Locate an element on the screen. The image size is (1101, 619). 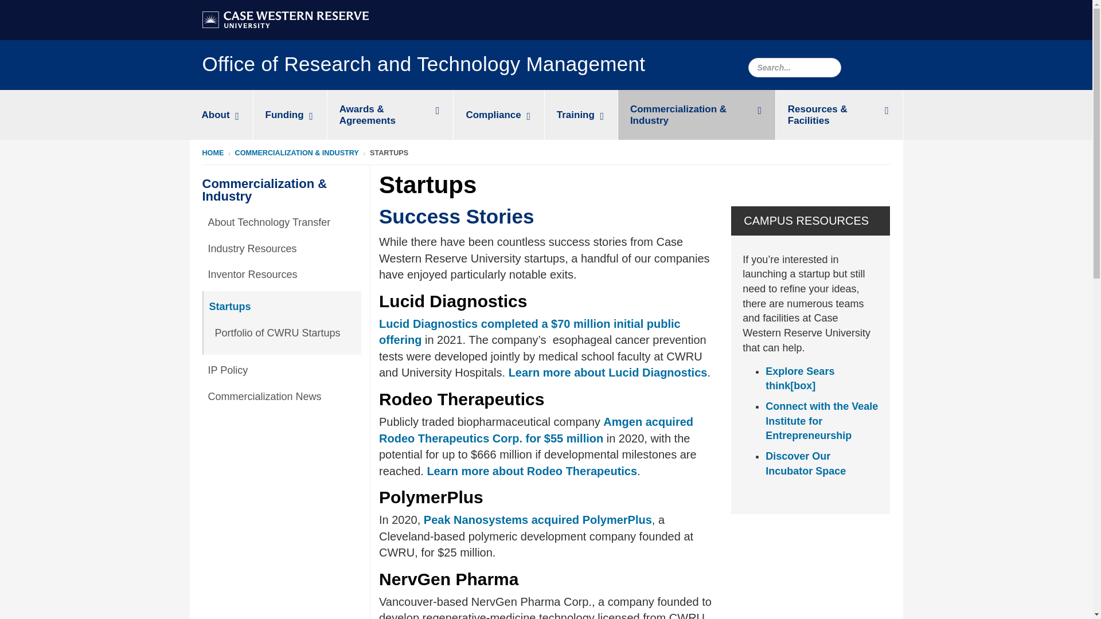
Funding is located at coordinates (290, 115).